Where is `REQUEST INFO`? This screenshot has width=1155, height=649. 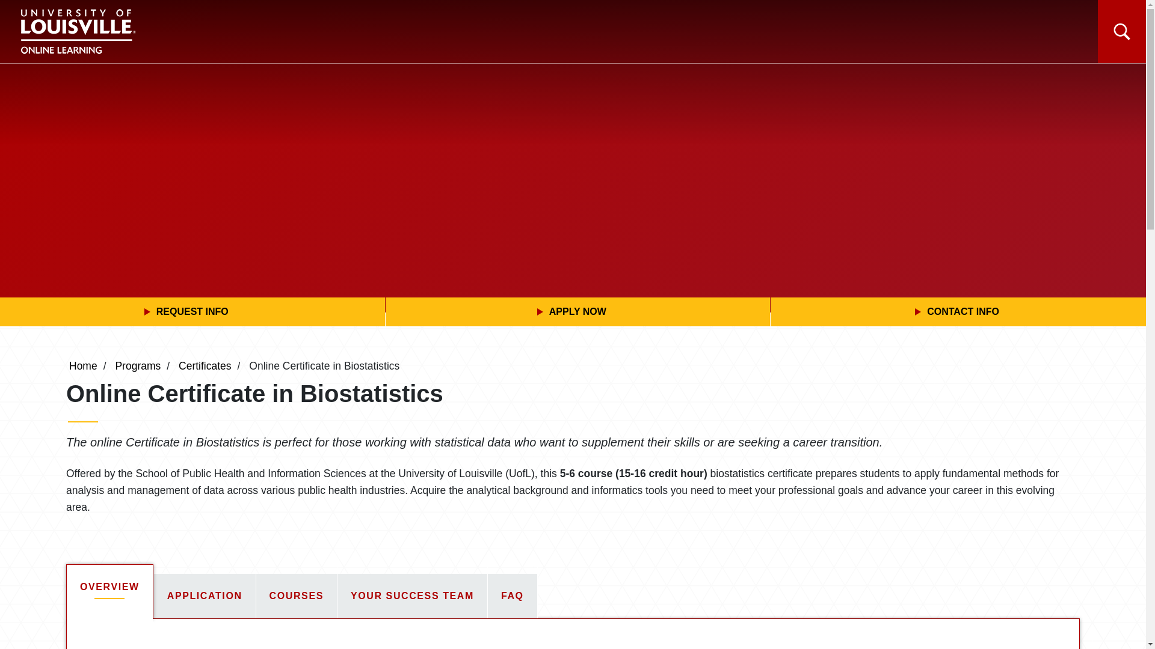 REQUEST INFO is located at coordinates (192, 311).